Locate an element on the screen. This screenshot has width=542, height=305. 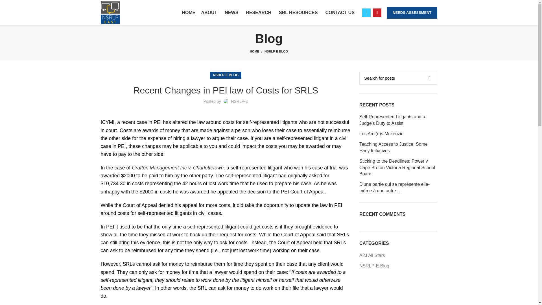
CONTACT US is located at coordinates (341, 12).